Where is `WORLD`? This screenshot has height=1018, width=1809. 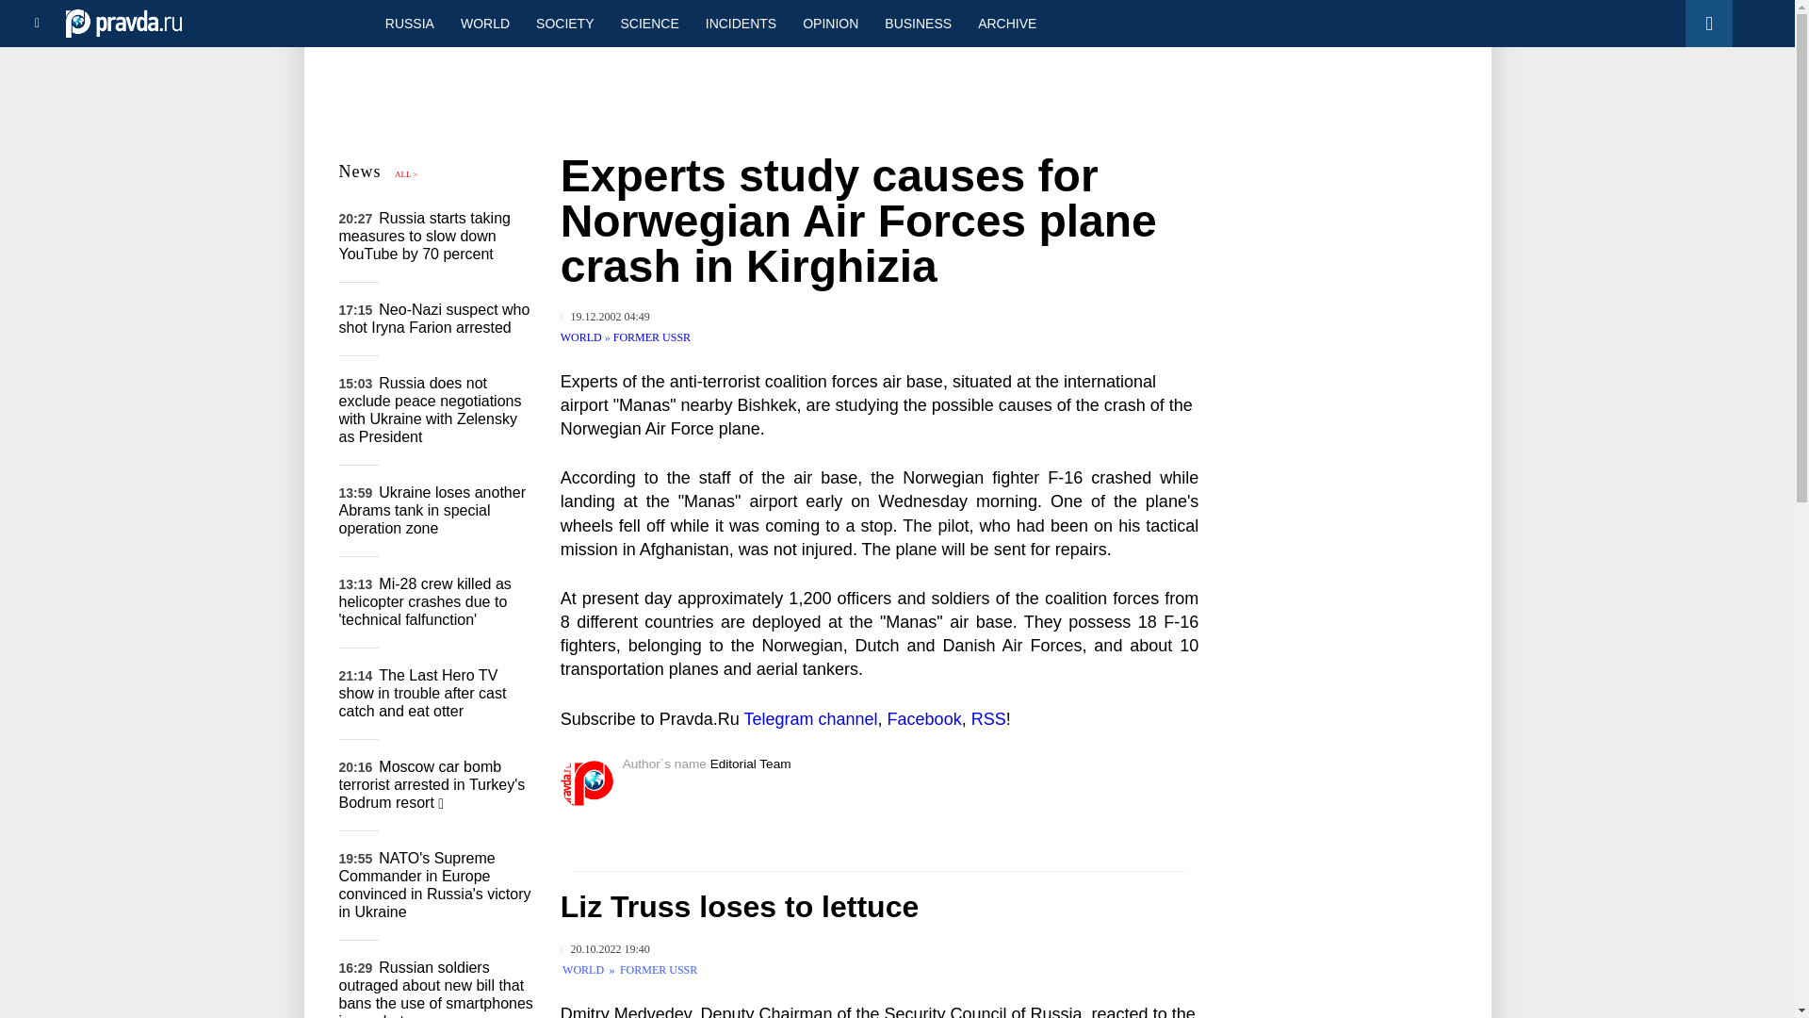
WORLD is located at coordinates (484, 23).